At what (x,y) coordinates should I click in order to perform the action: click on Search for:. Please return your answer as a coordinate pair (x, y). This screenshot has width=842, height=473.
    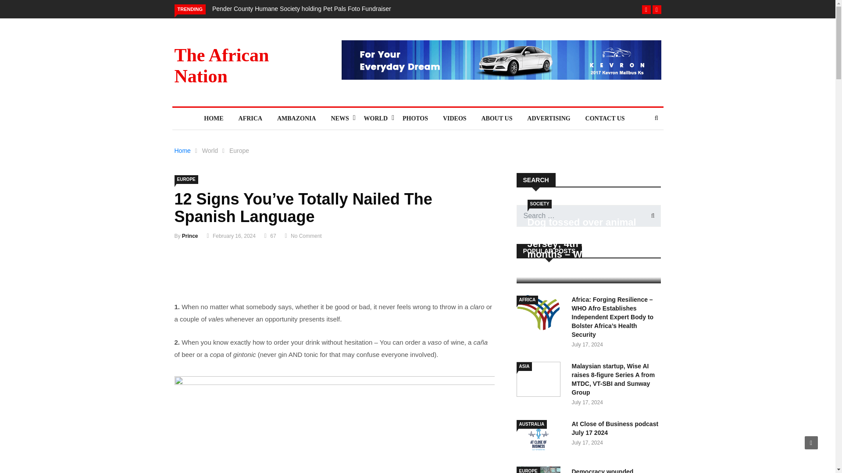
    Looking at the image, I should click on (589, 215).